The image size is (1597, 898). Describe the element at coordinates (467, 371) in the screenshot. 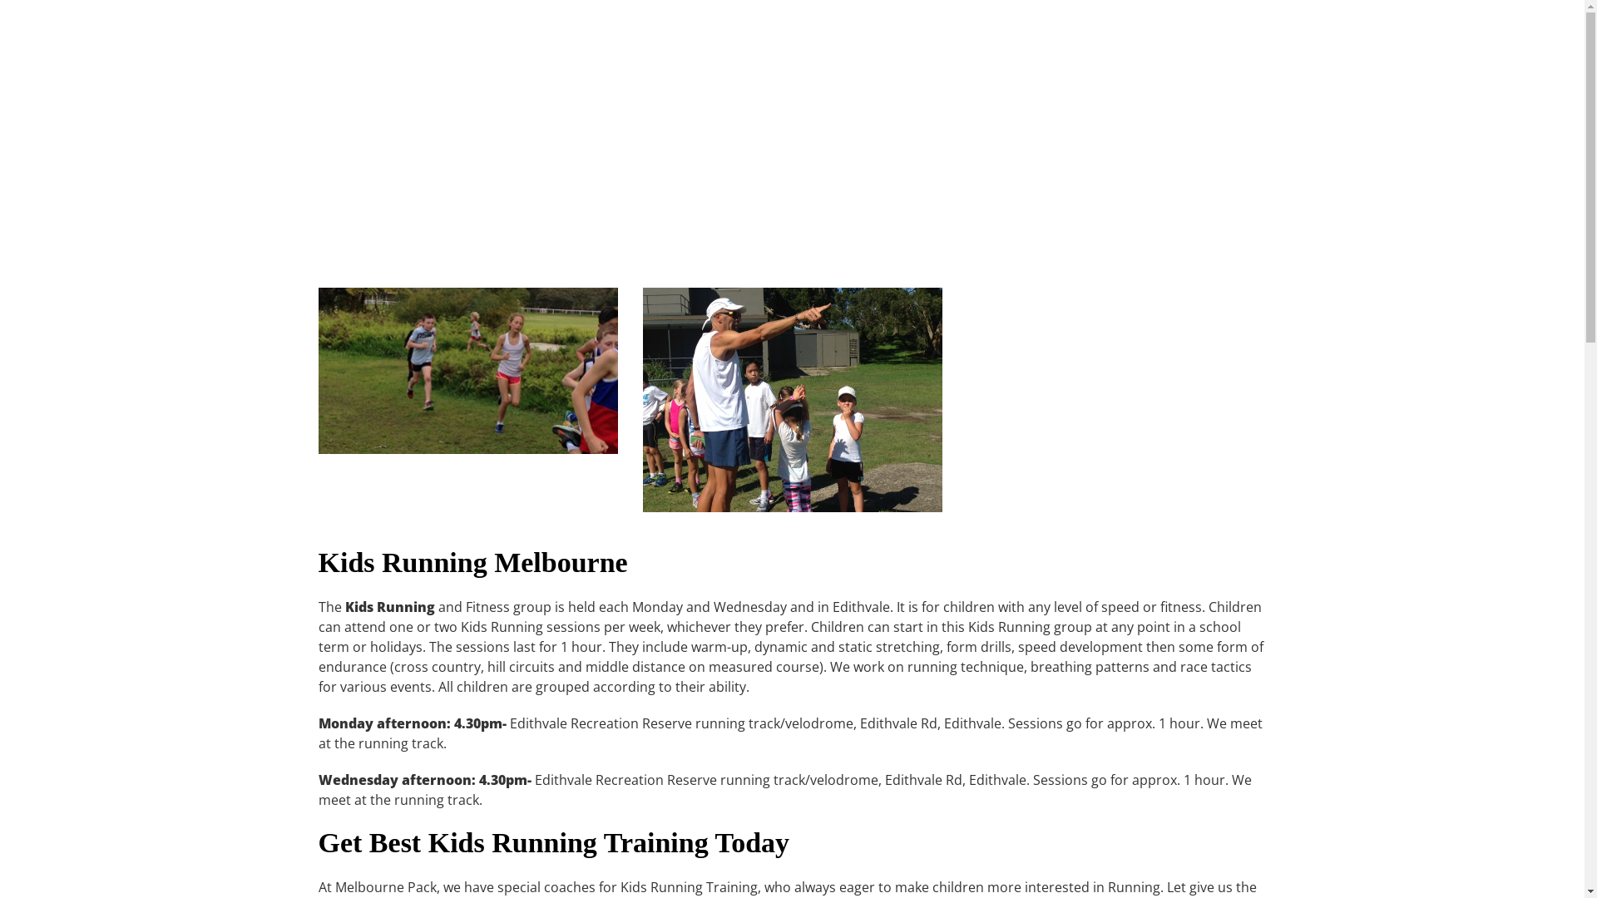

I see `Best Kids Running` at that location.